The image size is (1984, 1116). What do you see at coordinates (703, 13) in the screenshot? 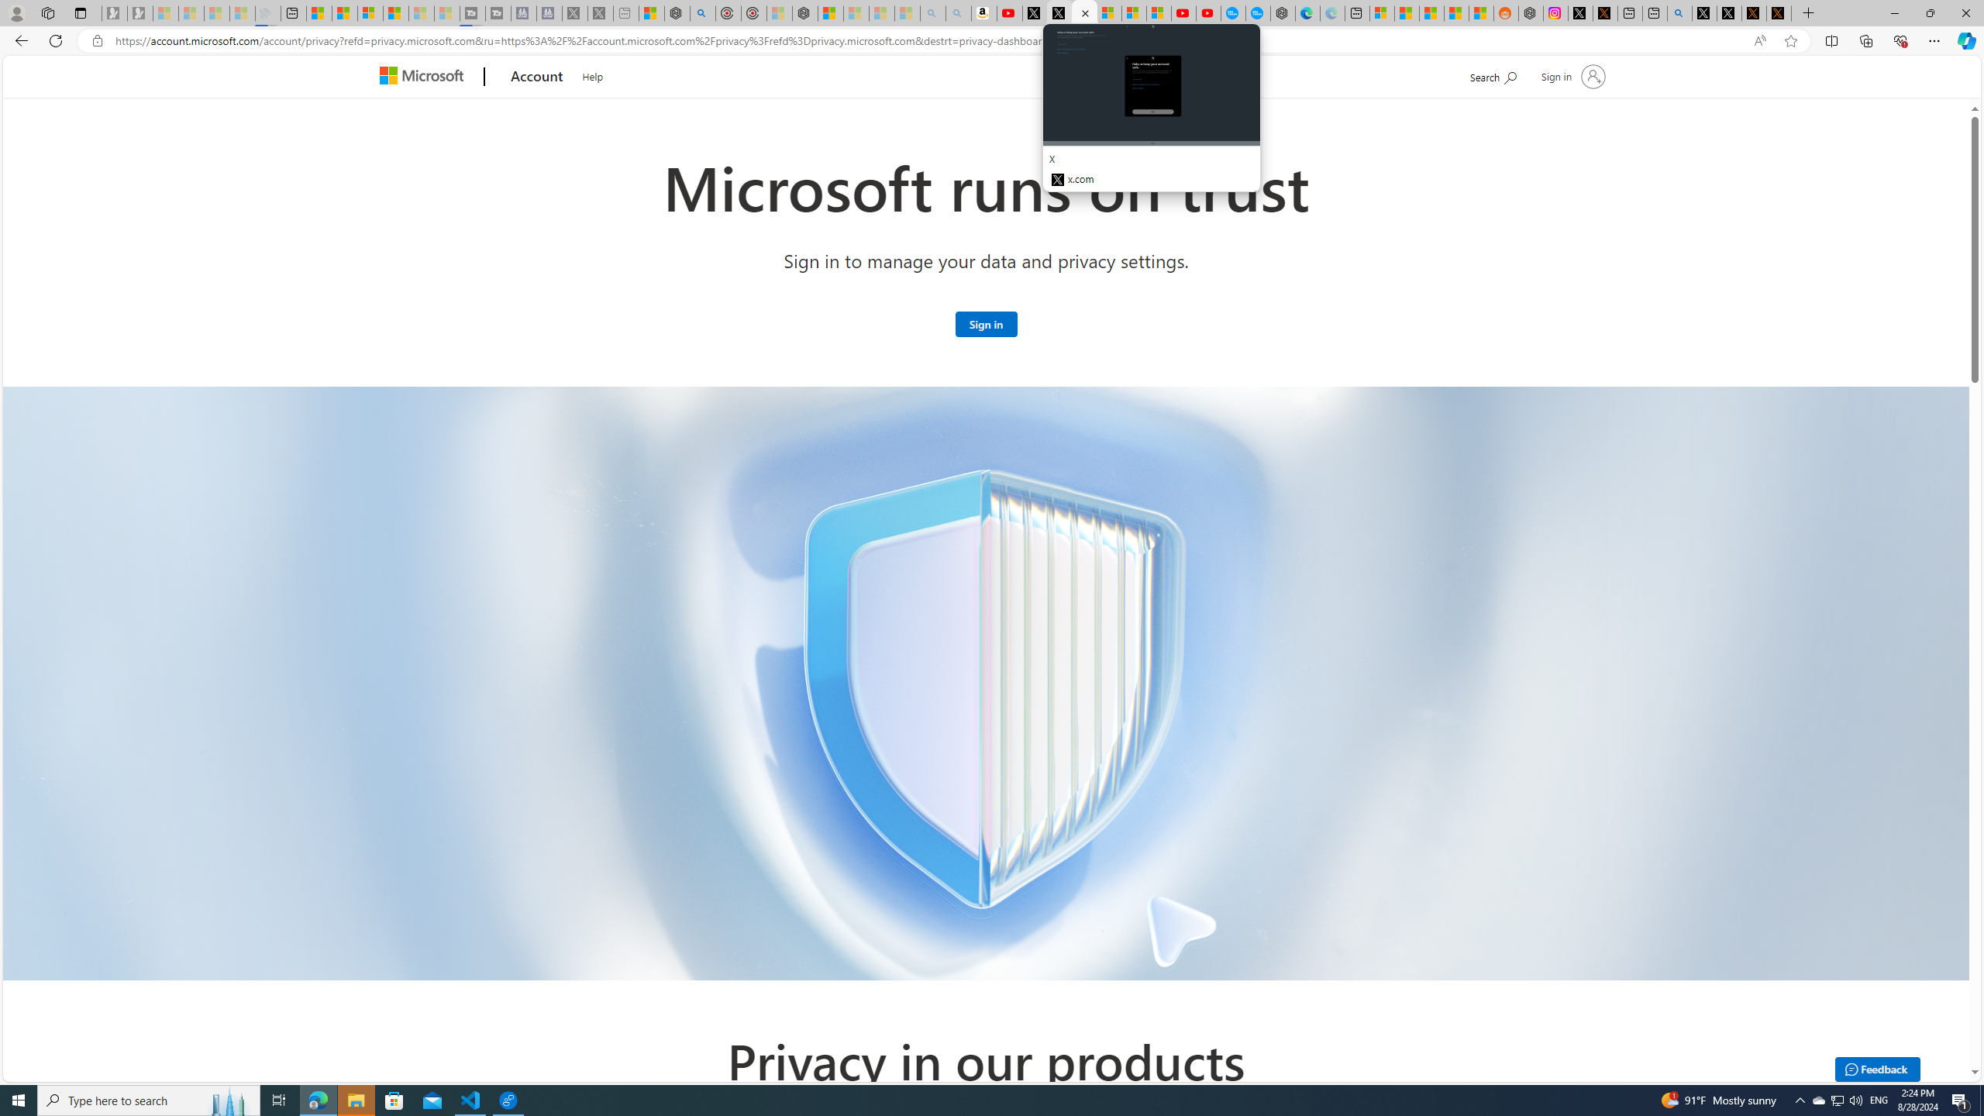
I see `poe - Search` at bounding box center [703, 13].